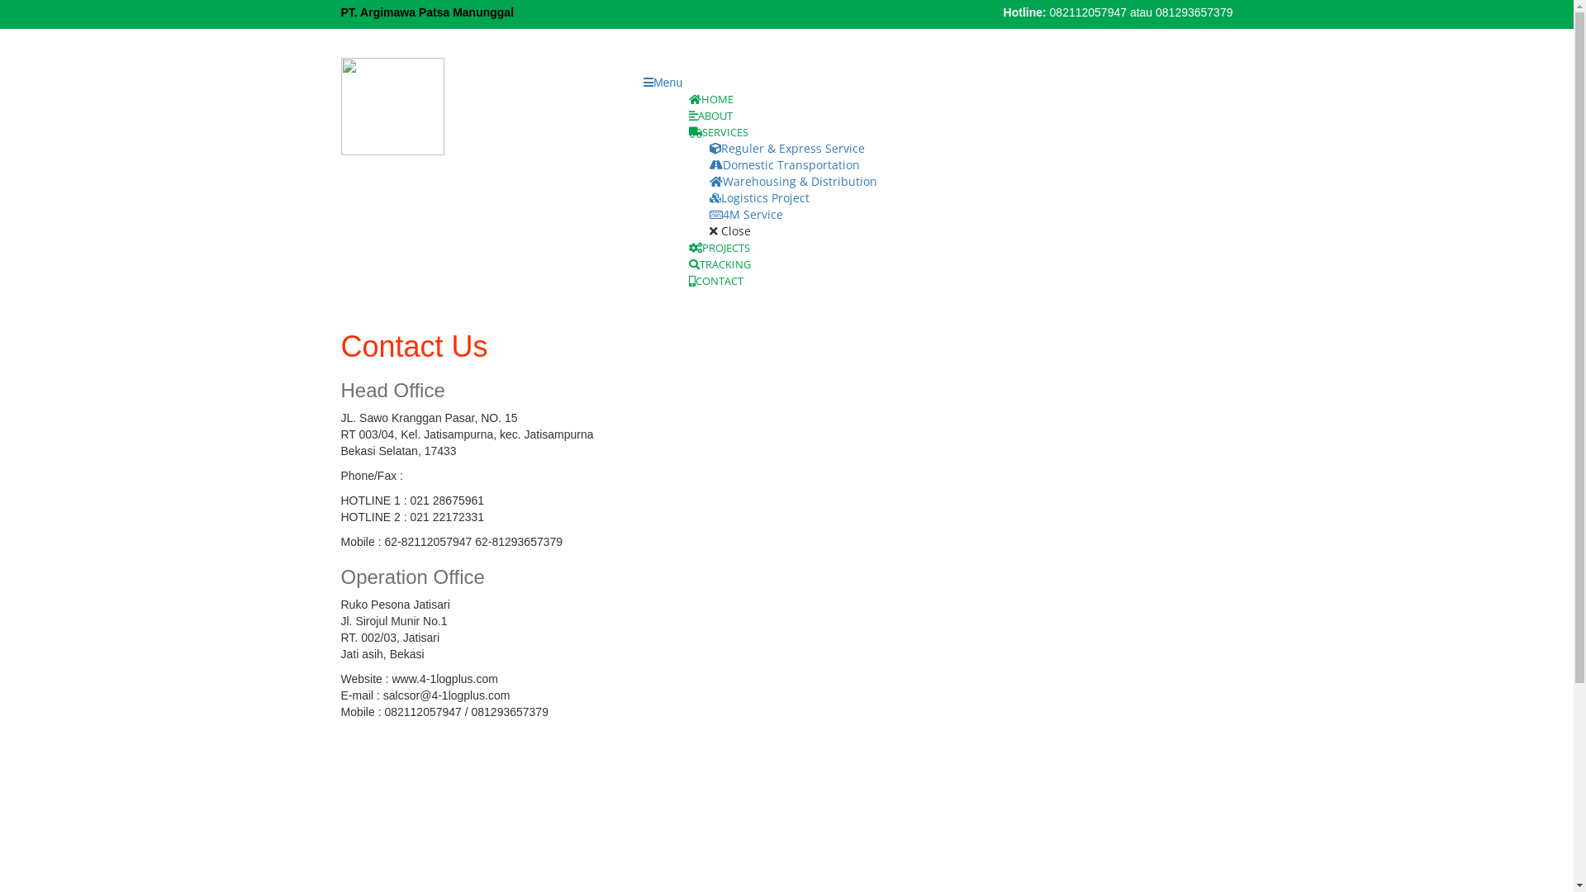 This screenshot has height=892, width=1586. Describe the element at coordinates (719, 248) in the screenshot. I see `PROJECTS` at that location.